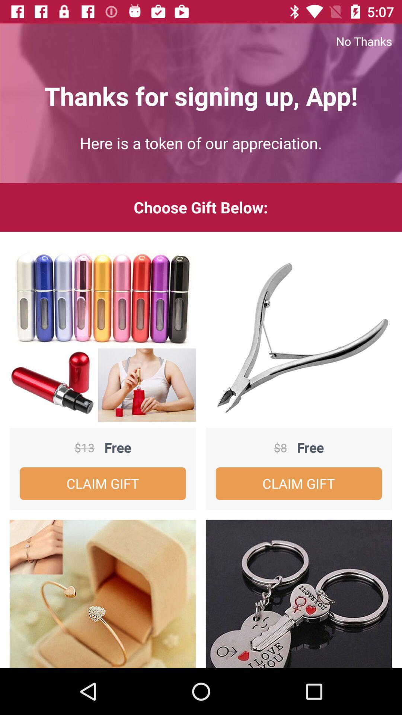  Describe the element at coordinates (201, 41) in the screenshot. I see `choose the no thanks` at that location.